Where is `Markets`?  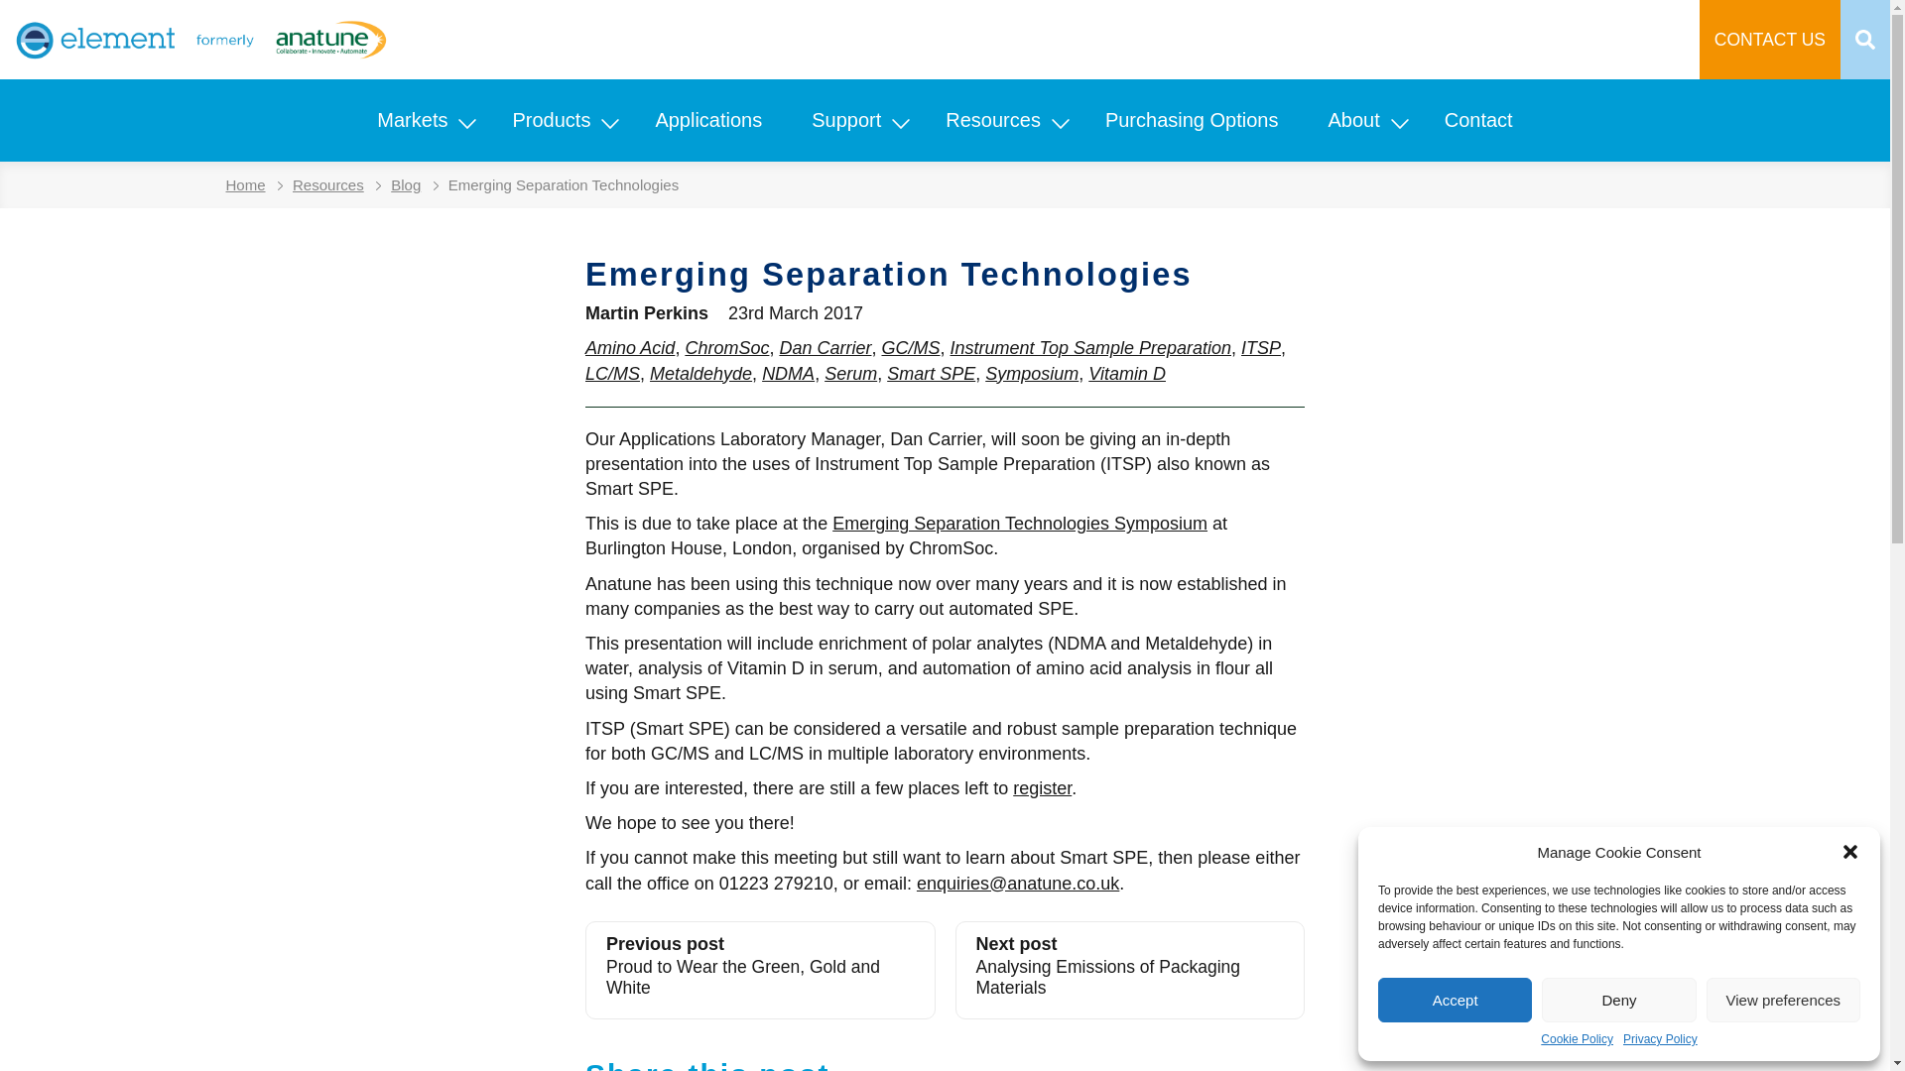 Markets is located at coordinates (413, 120).